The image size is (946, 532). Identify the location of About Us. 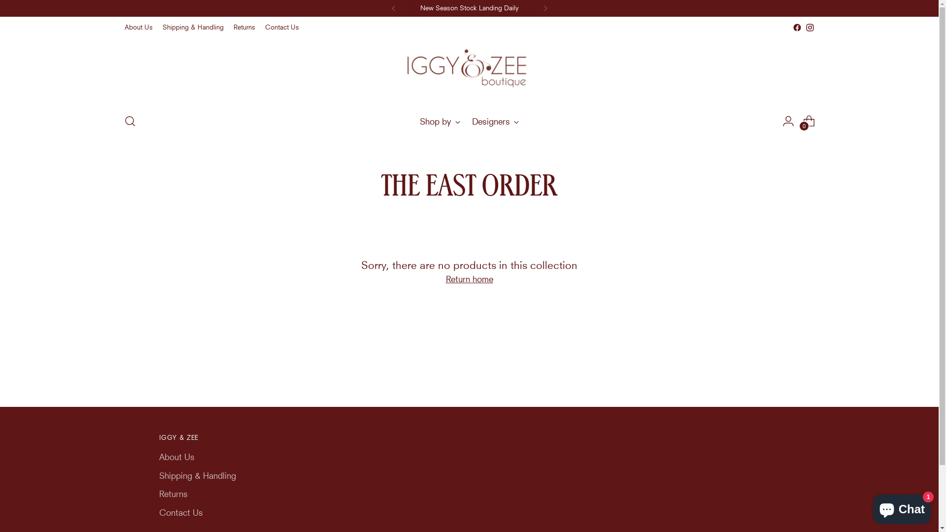
(176, 457).